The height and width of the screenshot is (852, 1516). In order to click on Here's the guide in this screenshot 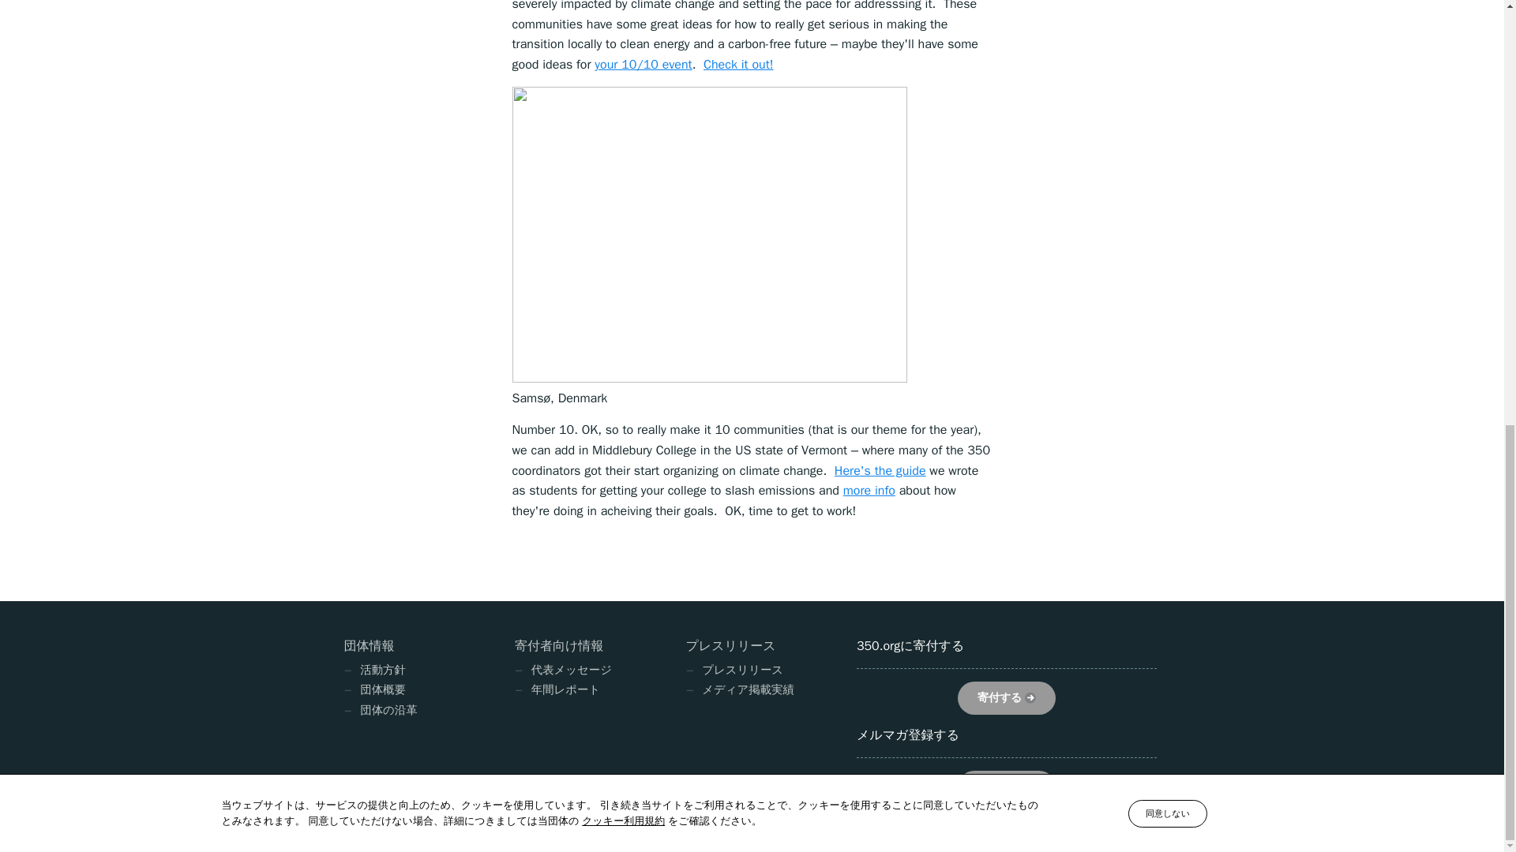, I will do `click(880, 470)`.